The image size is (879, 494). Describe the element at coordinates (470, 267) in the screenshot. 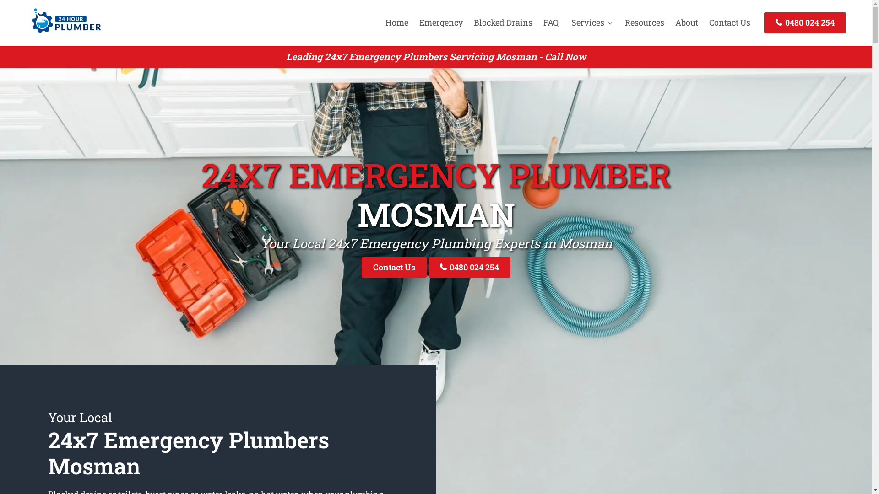

I see `0480 024 254` at that location.